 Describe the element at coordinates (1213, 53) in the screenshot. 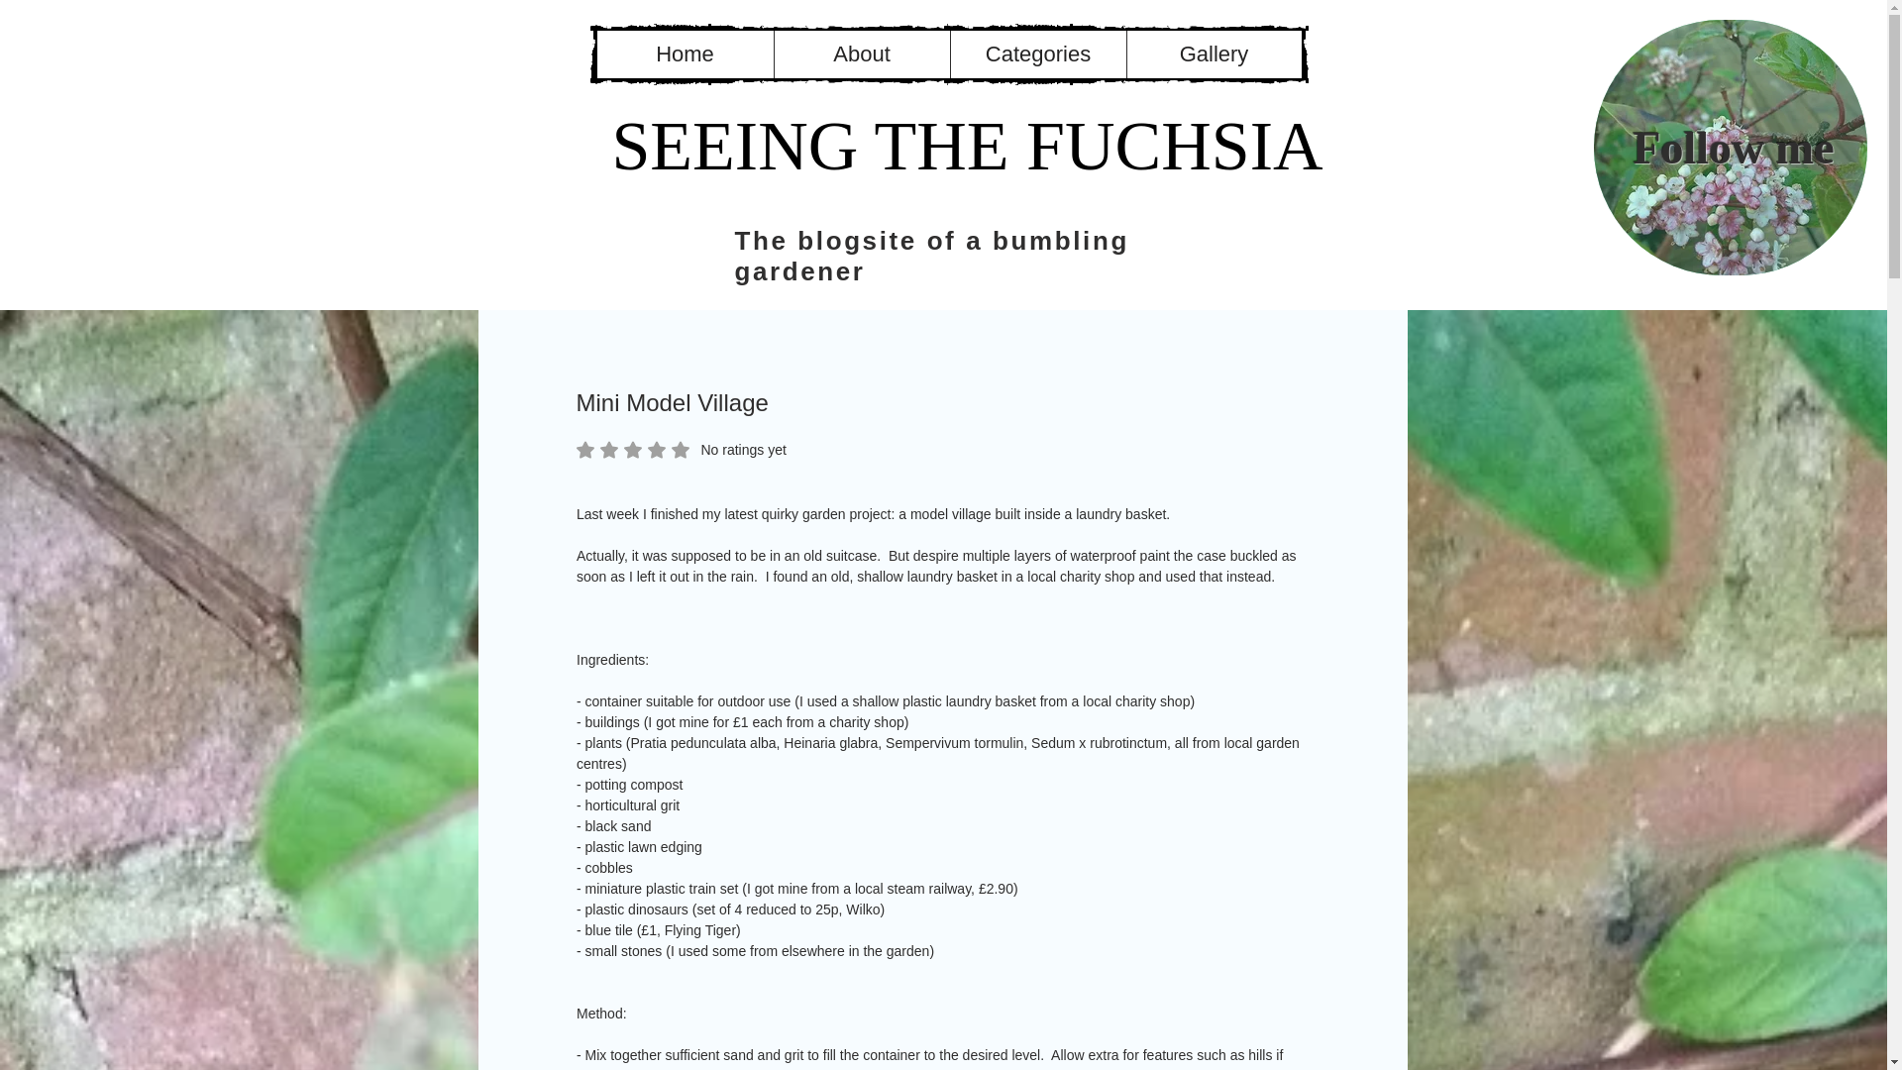

I see `About` at that location.